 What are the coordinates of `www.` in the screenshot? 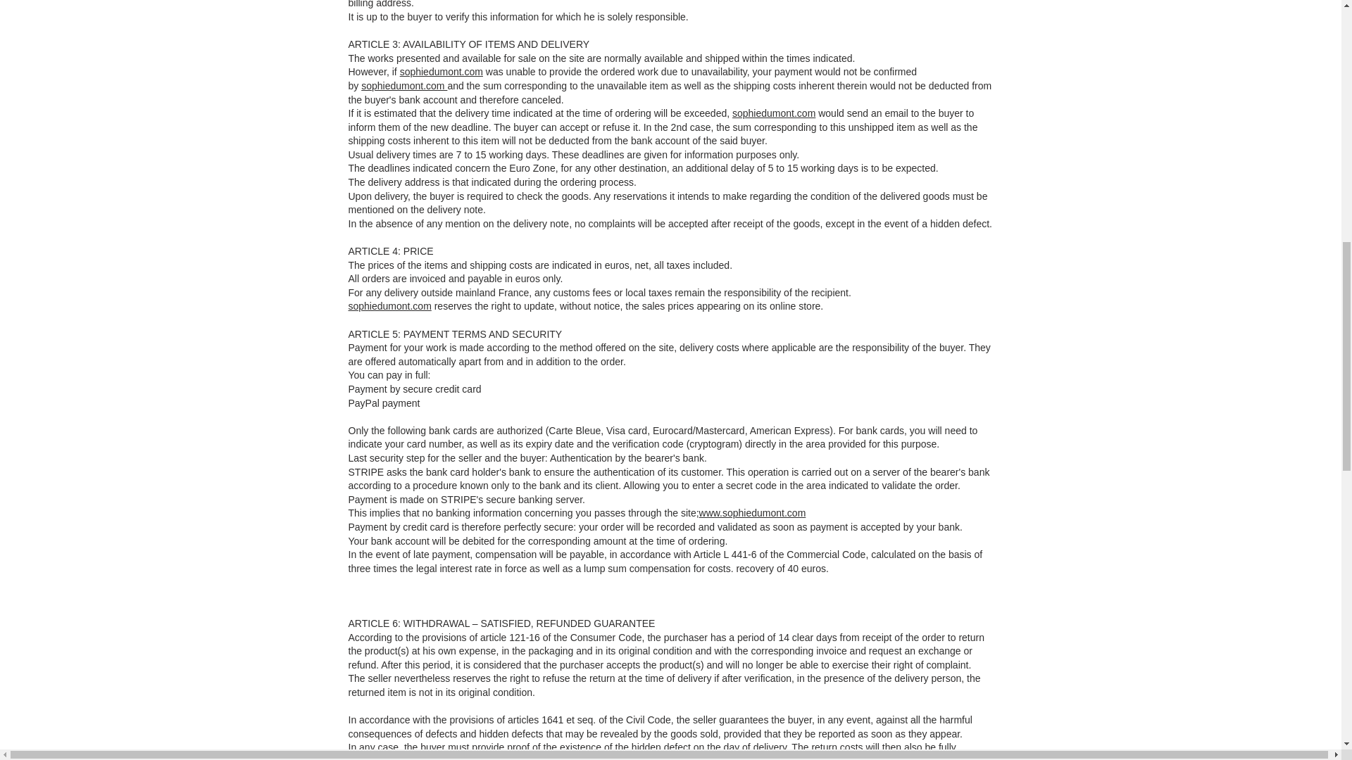 It's located at (710, 512).